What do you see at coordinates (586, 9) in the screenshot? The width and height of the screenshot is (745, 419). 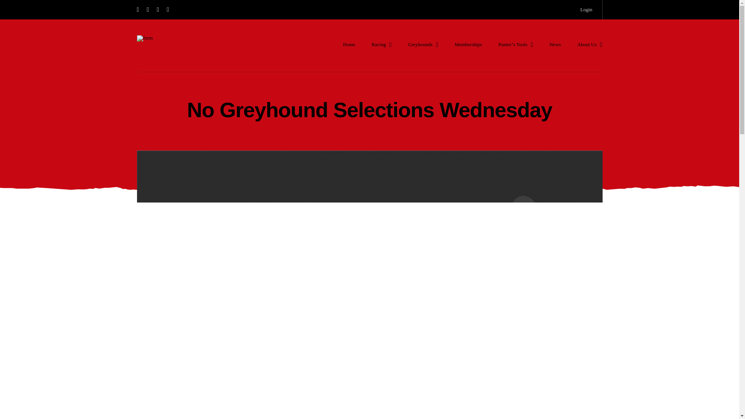 I see `Login` at bounding box center [586, 9].